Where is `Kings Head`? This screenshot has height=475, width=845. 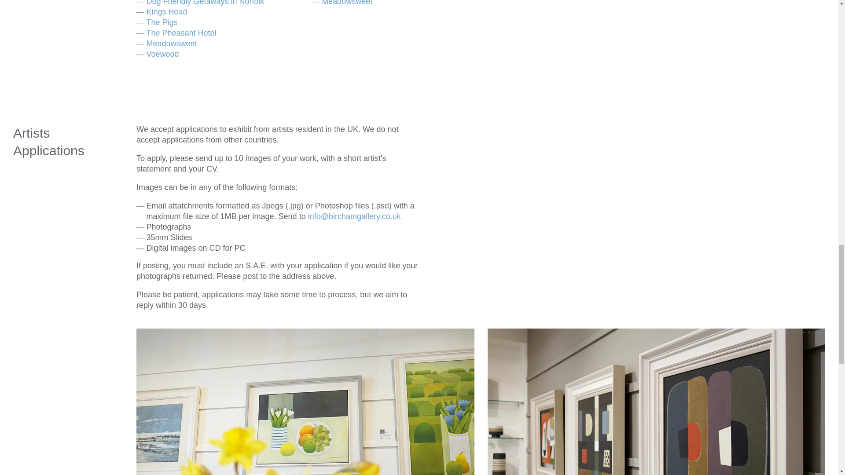 Kings Head is located at coordinates (166, 11).